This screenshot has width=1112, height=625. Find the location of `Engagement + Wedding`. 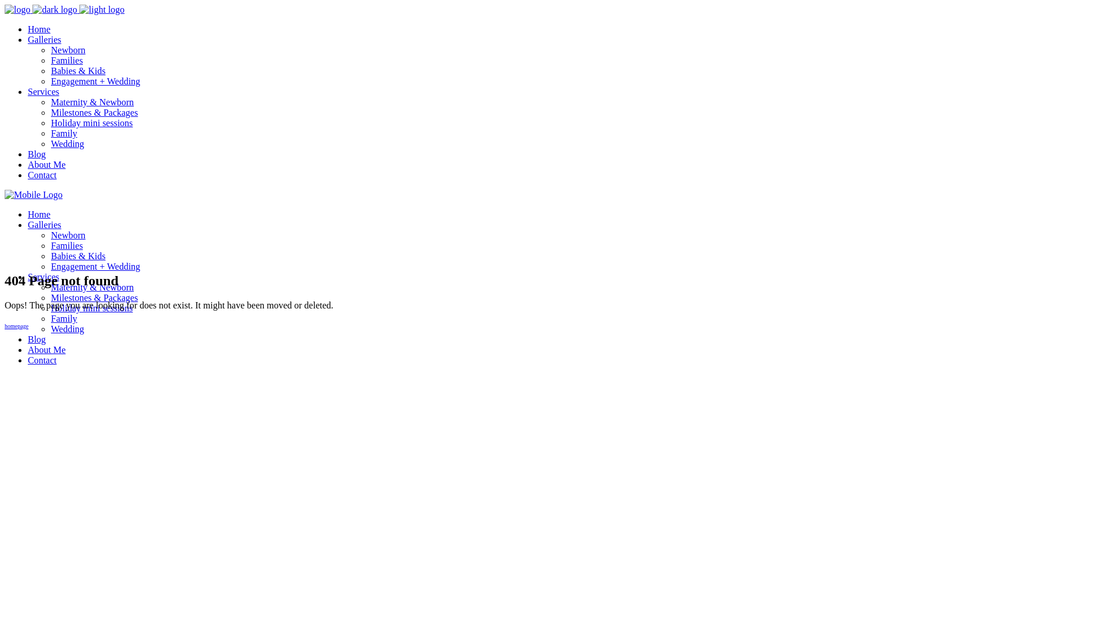

Engagement + Wedding is located at coordinates (96, 81).